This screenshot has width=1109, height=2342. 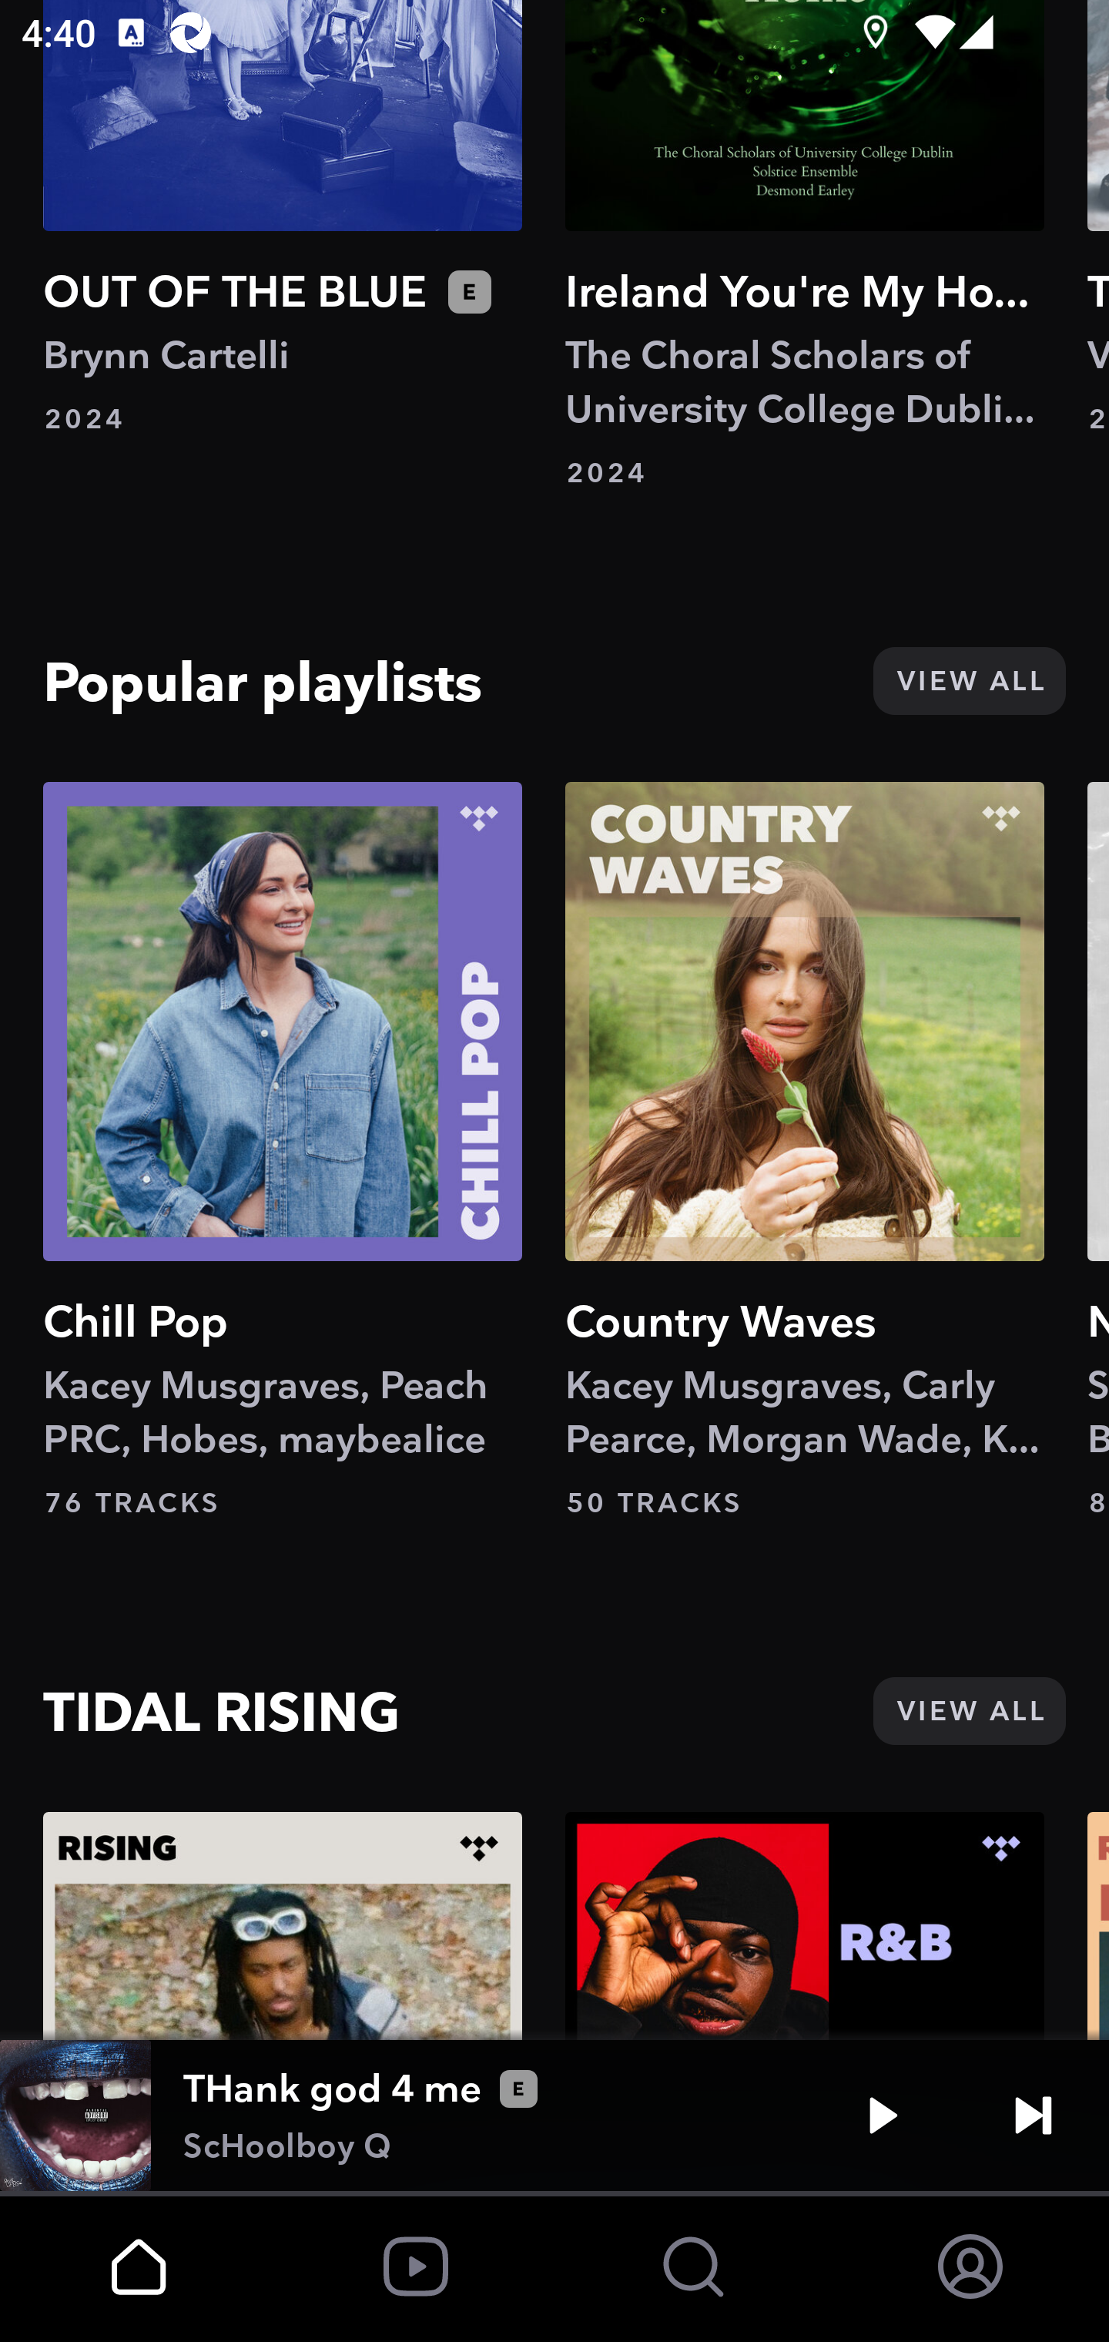 What do you see at coordinates (969, 680) in the screenshot?
I see `VIEW ALL` at bounding box center [969, 680].